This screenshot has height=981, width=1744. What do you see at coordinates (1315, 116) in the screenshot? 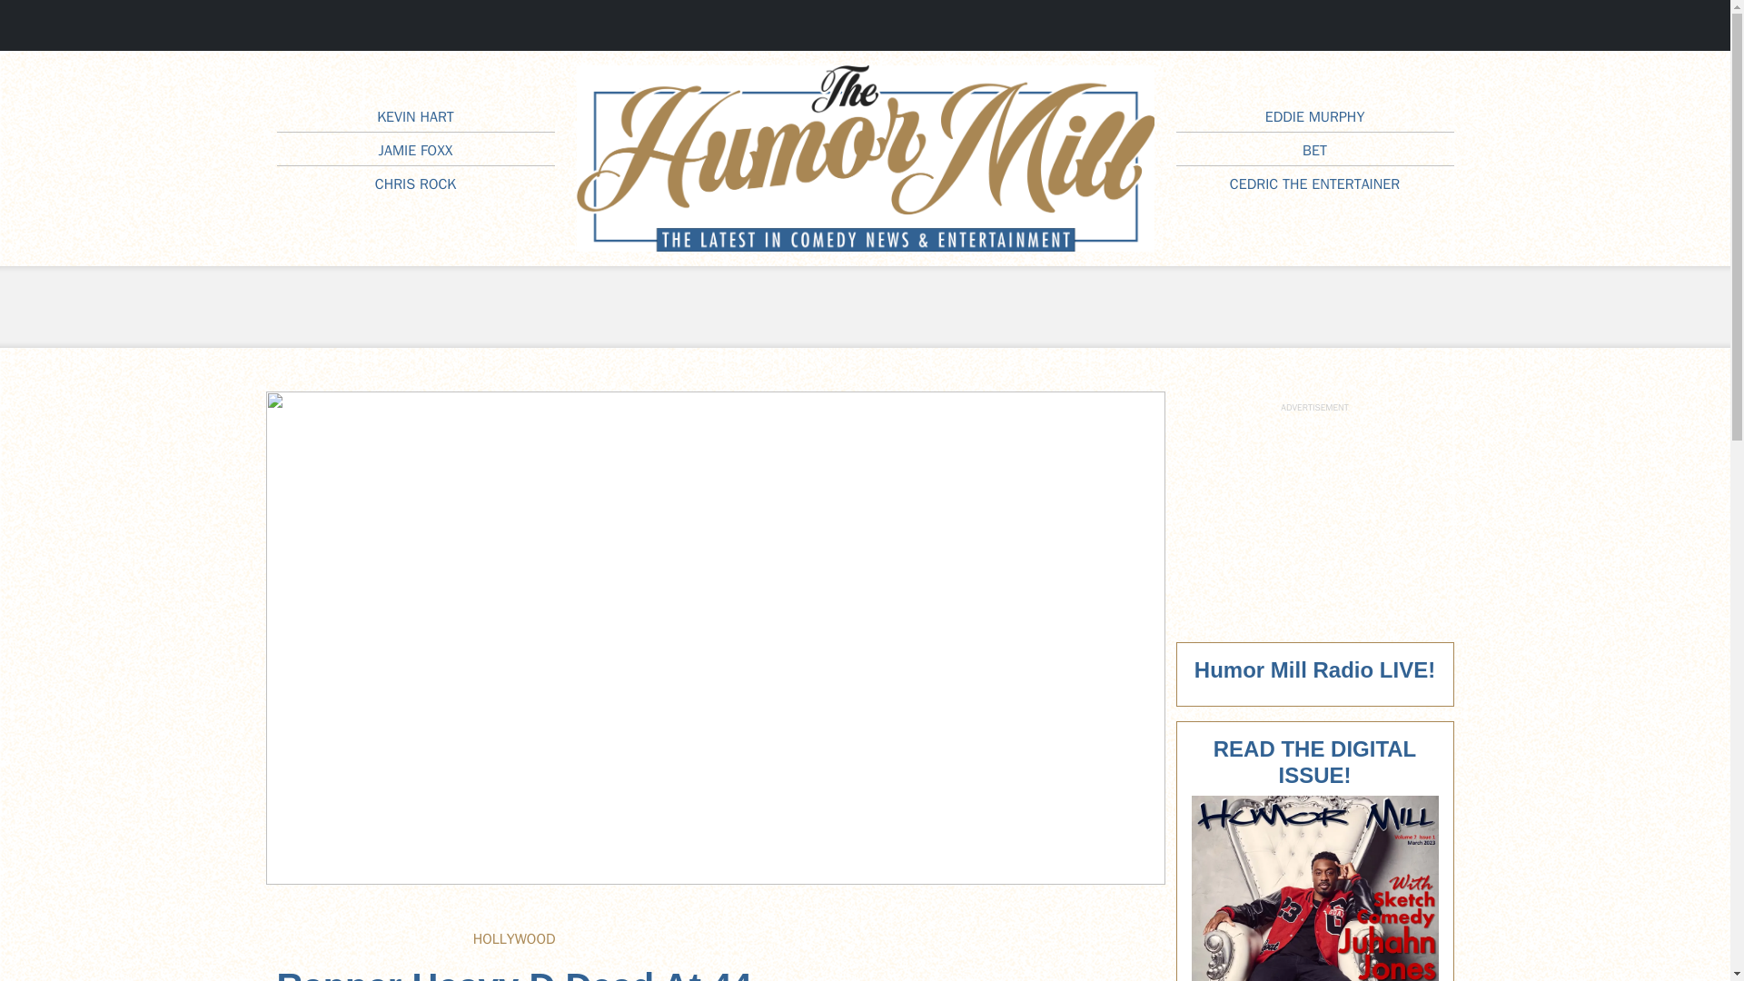
I see `Eddie Murphy Tag` at bounding box center [1315, 116].